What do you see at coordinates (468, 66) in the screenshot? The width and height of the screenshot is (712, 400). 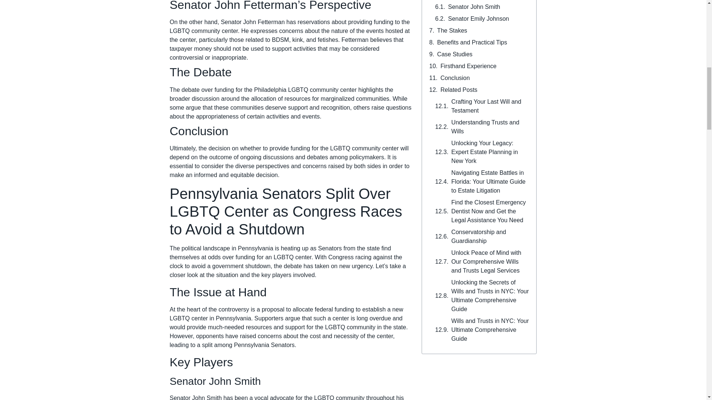 I see `Firsthand Experience` at bounding box center [468, 66].